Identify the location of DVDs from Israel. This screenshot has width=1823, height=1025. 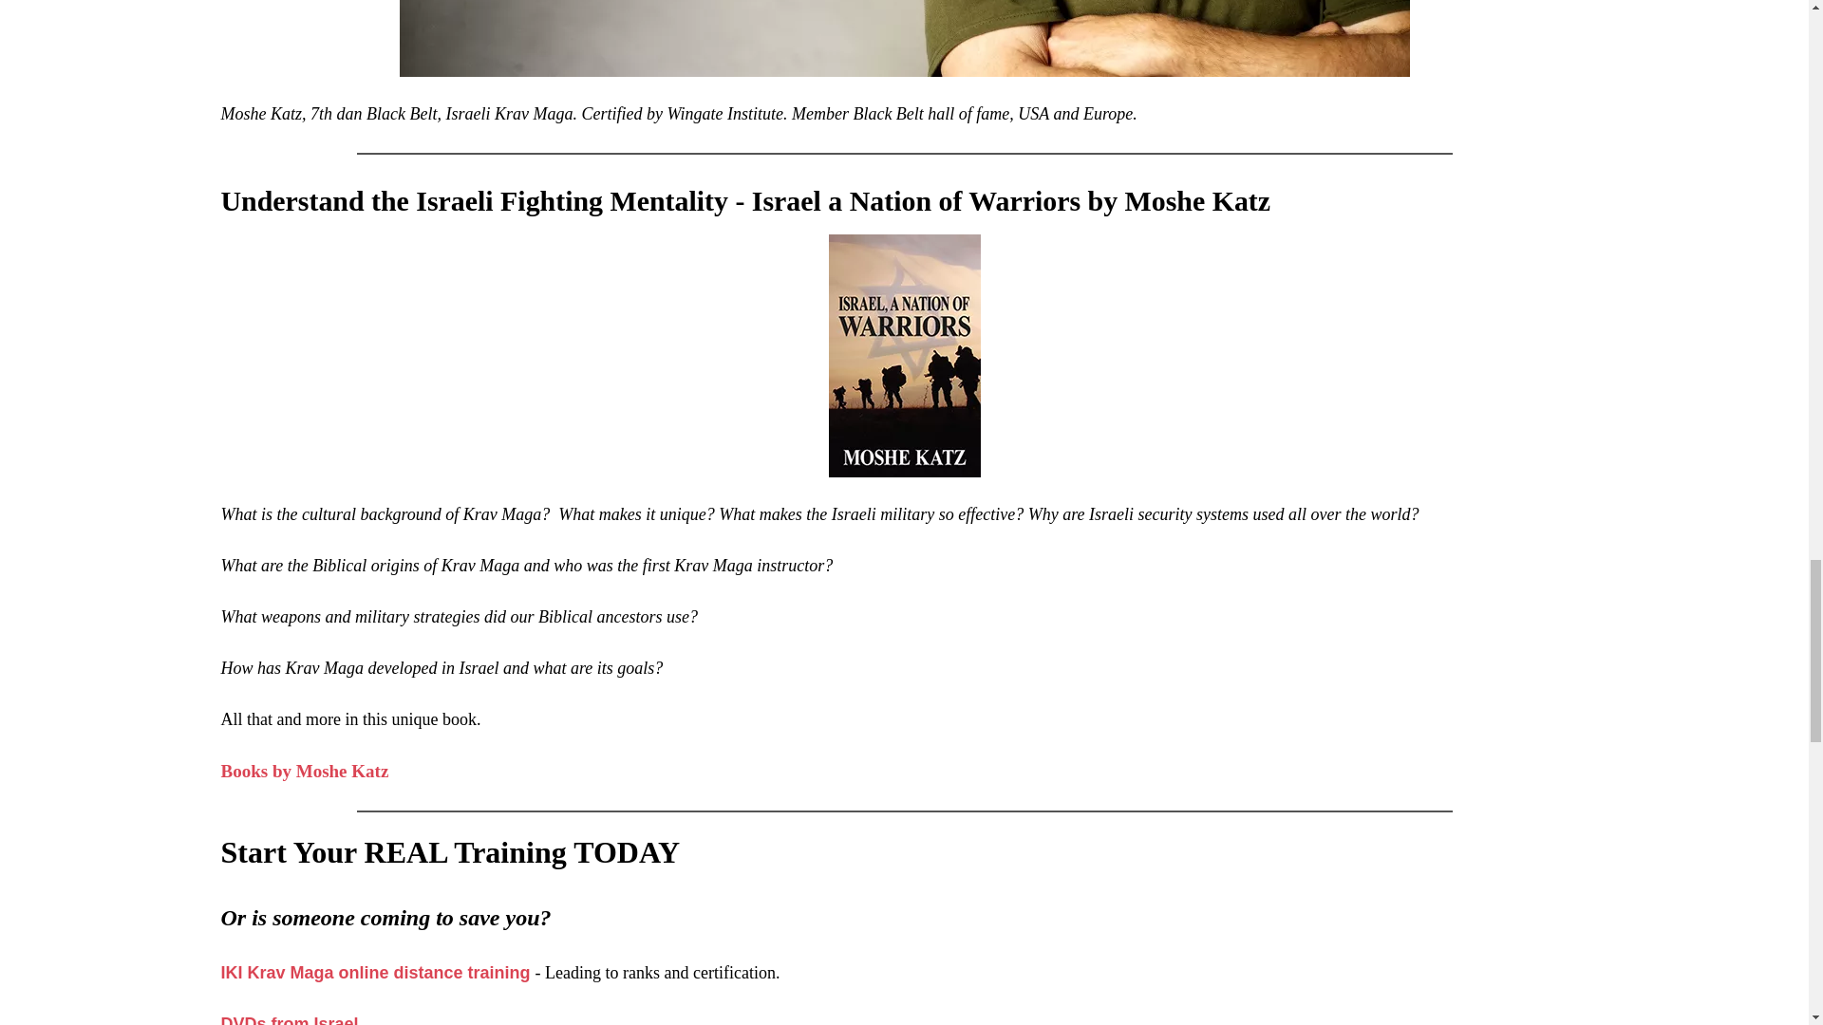
(289, 1019).